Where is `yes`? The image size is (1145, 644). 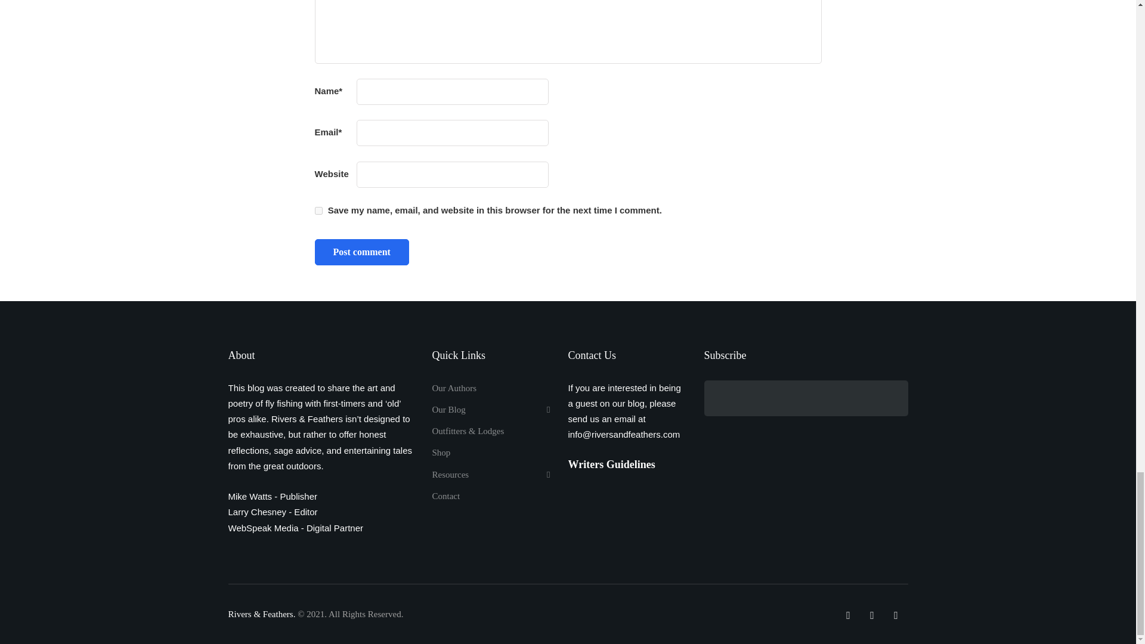 yes is located at coordinates (318, 210).